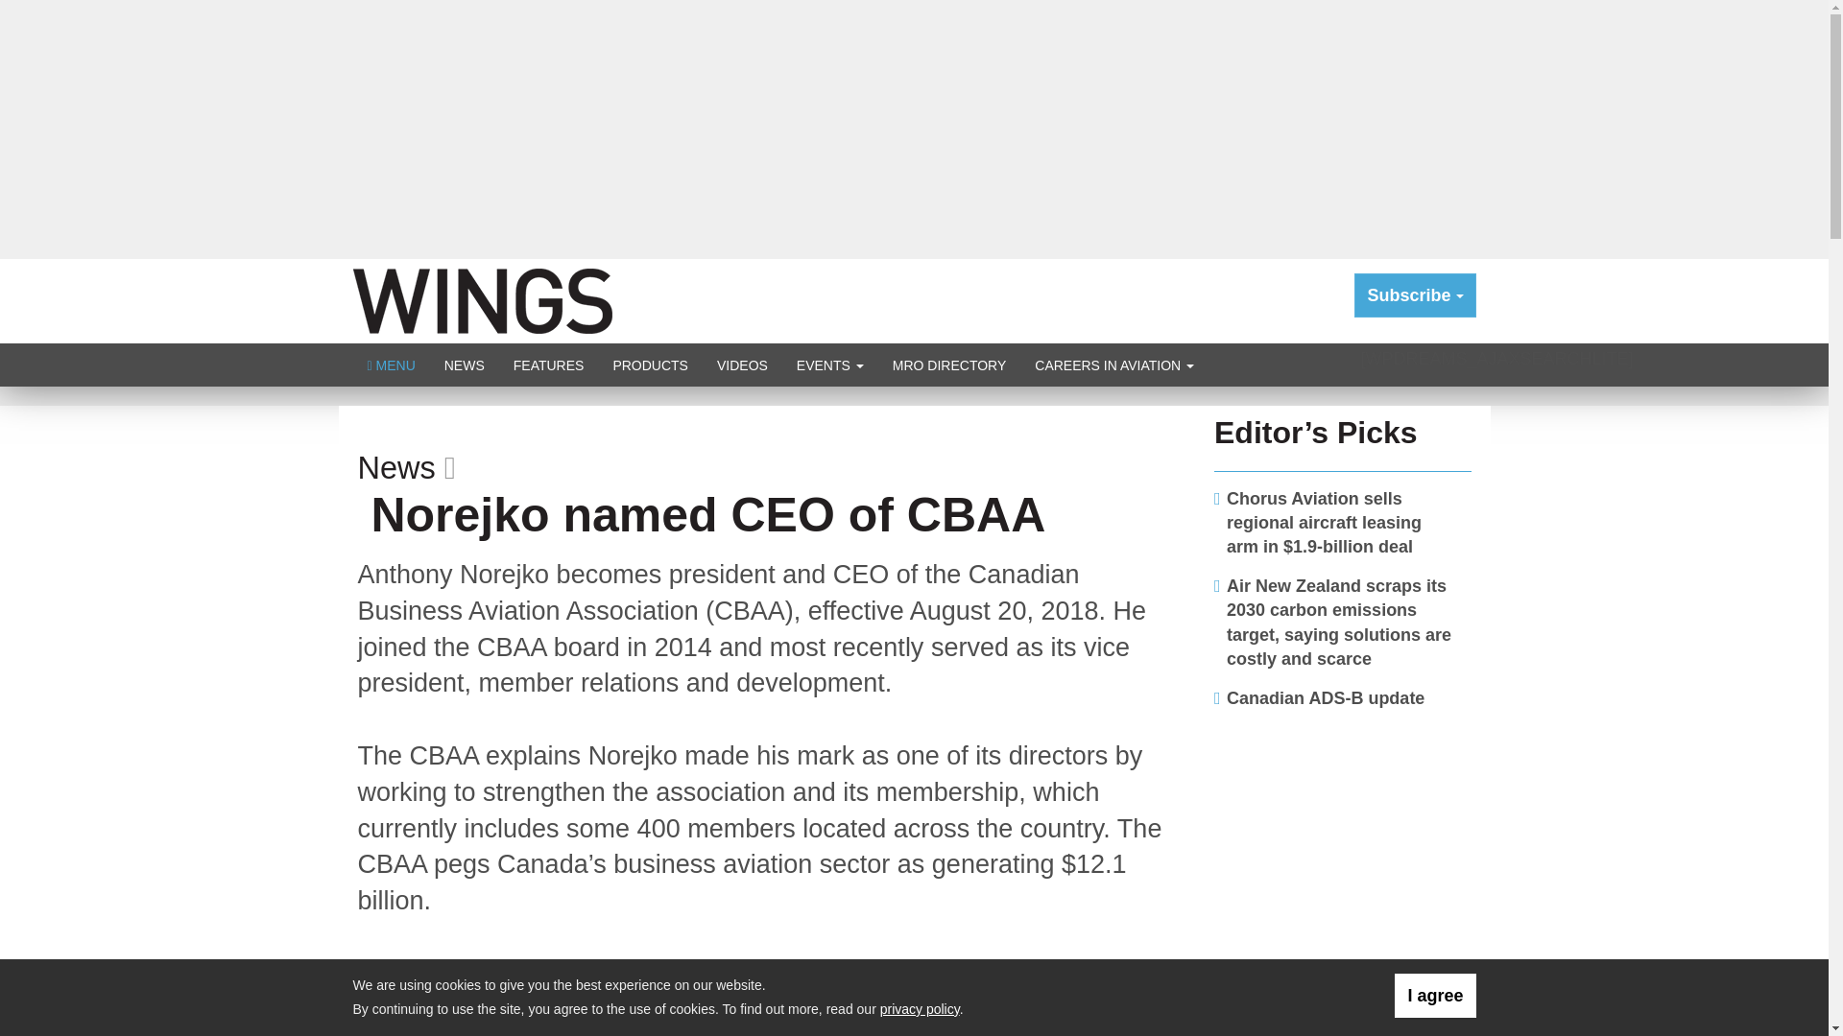  Describe the element at coordinates (465, 365) in the screenshot. I see `NEWS` at that location.